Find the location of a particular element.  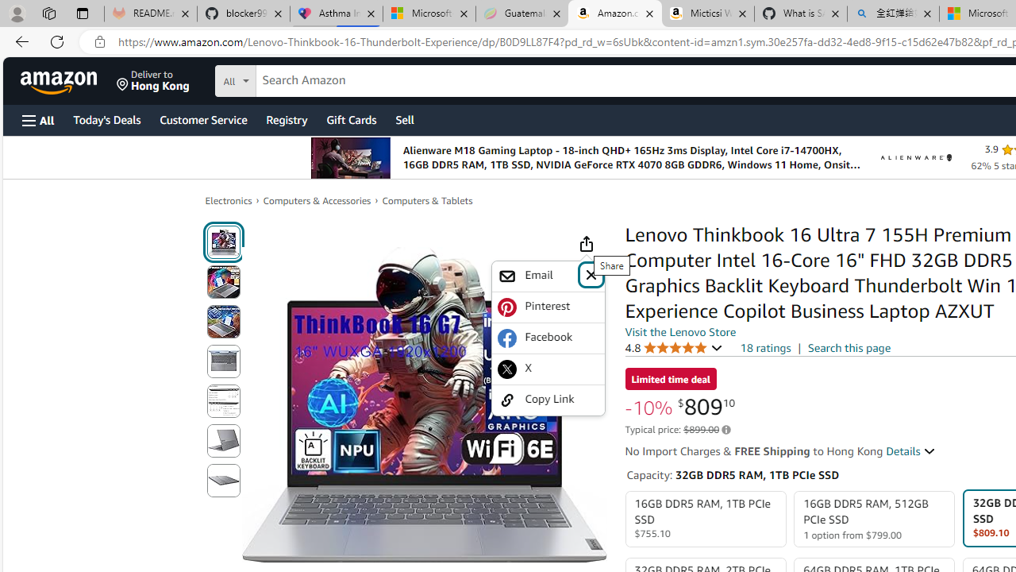

Pinterest is located at coordinates (548, 307).